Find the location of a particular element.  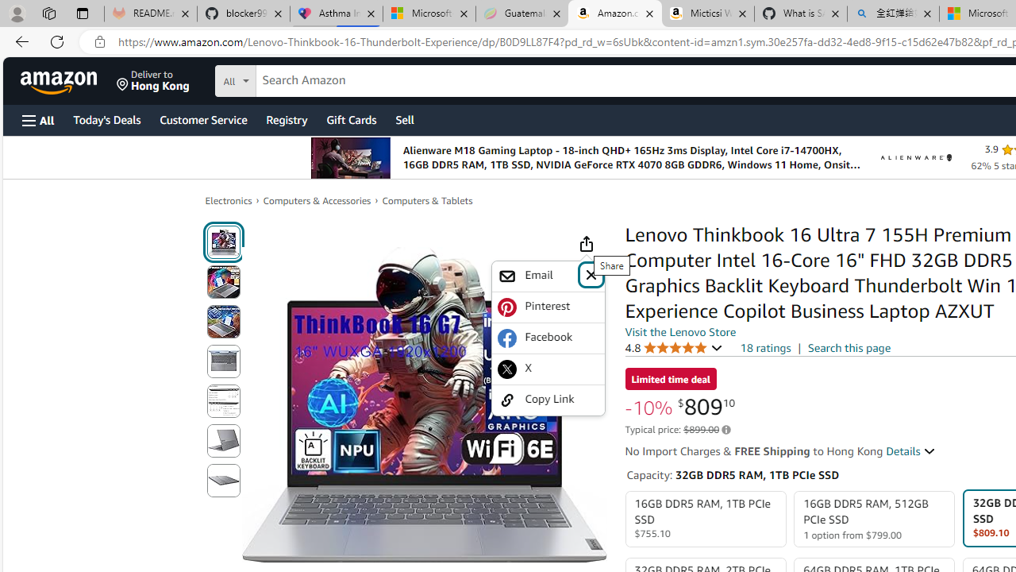

Pinterest is located at coordinates (548, 307).